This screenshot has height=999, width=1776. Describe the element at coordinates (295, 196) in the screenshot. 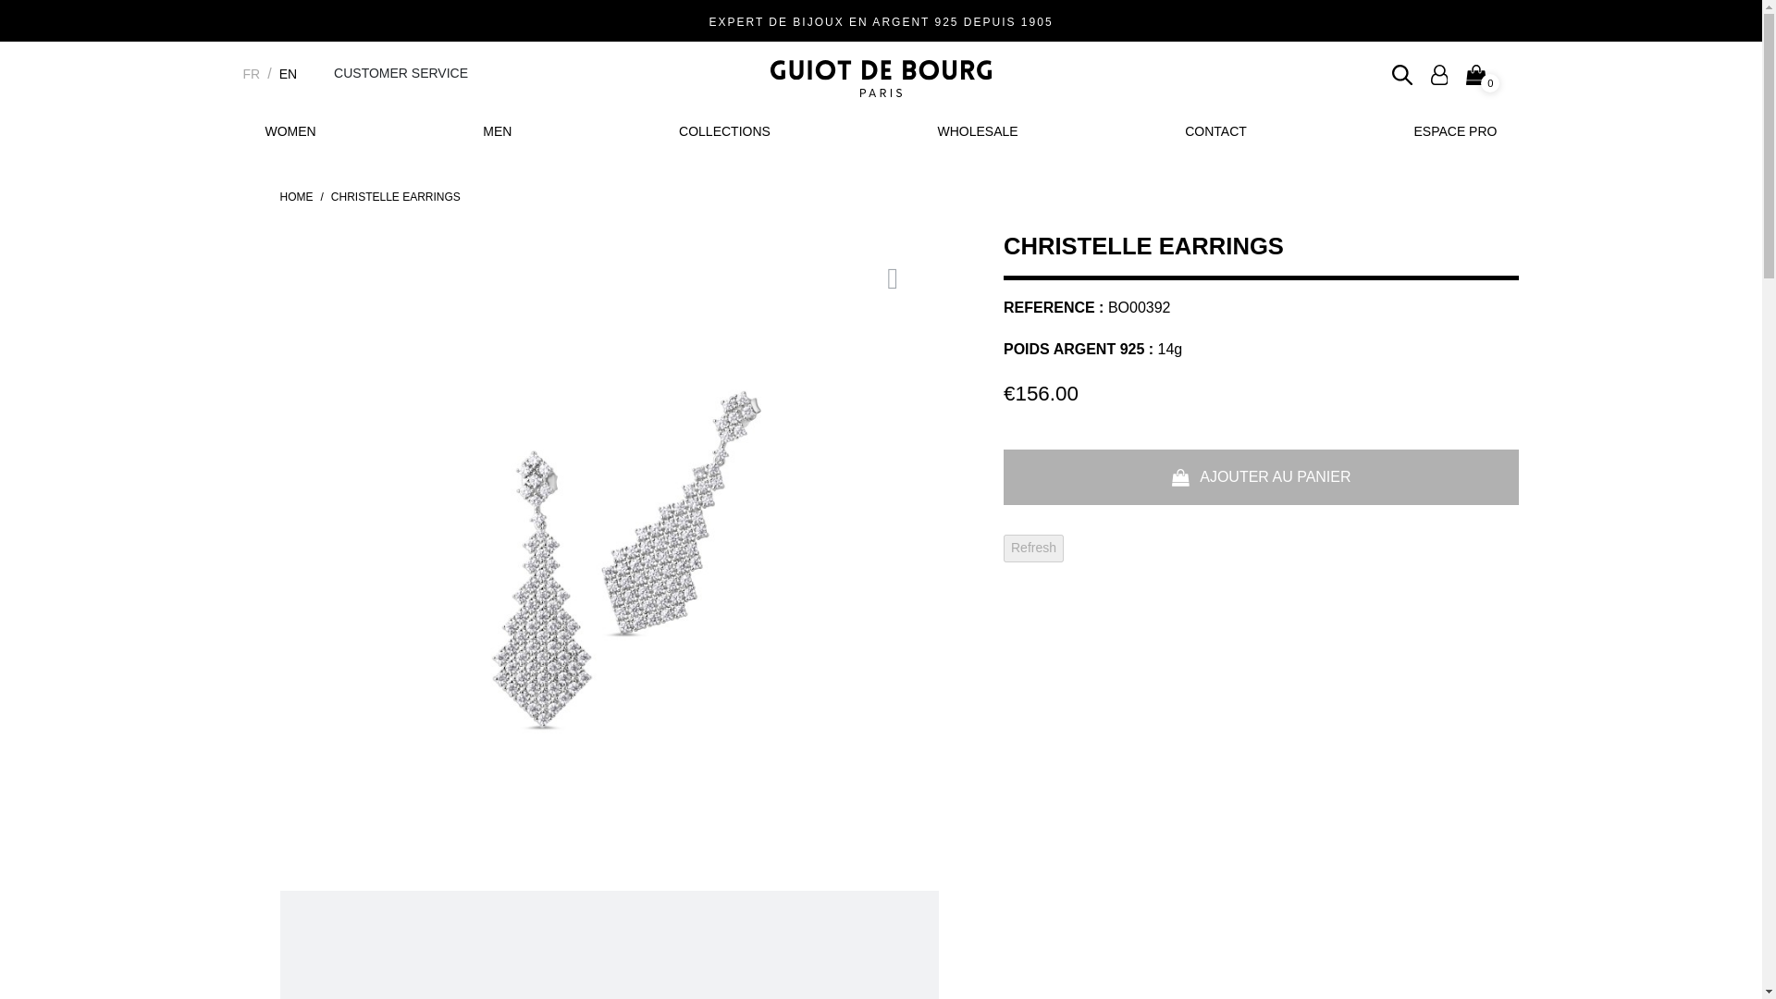

I see `HOME` at that location.